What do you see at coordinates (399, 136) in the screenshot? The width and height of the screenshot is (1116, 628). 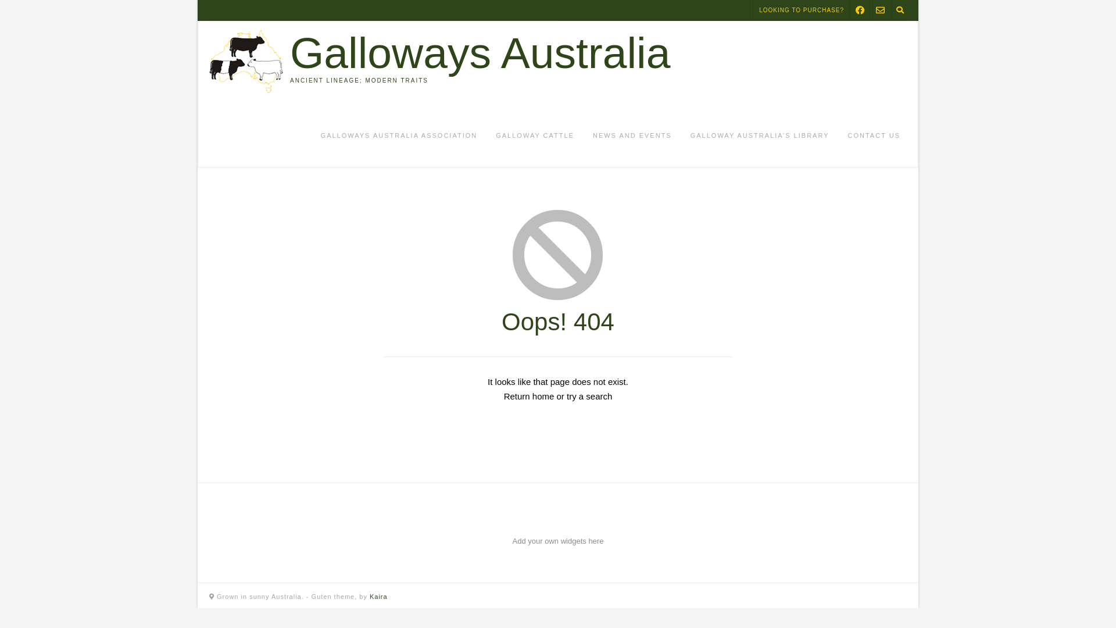 I see `GALLOWAYS AUSTRALIA ASSOCIATION` at bounding box center [399, 136].